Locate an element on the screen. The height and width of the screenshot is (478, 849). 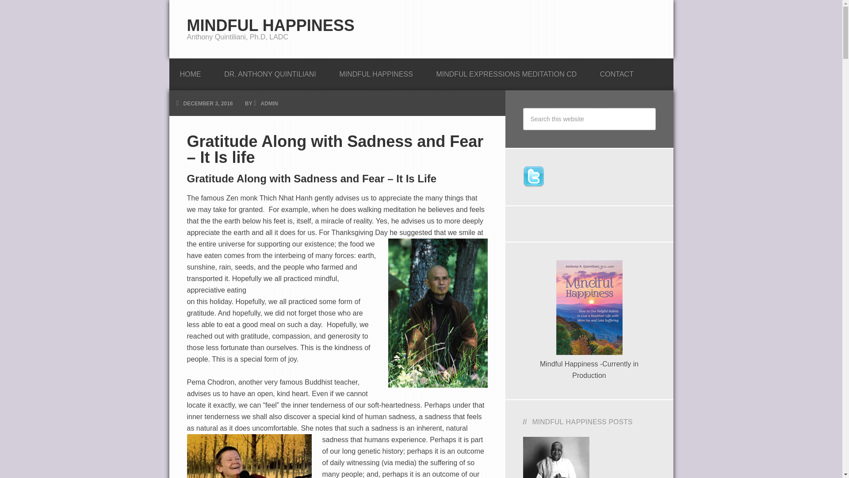
CONTACT is located at coordinates (616, 72).